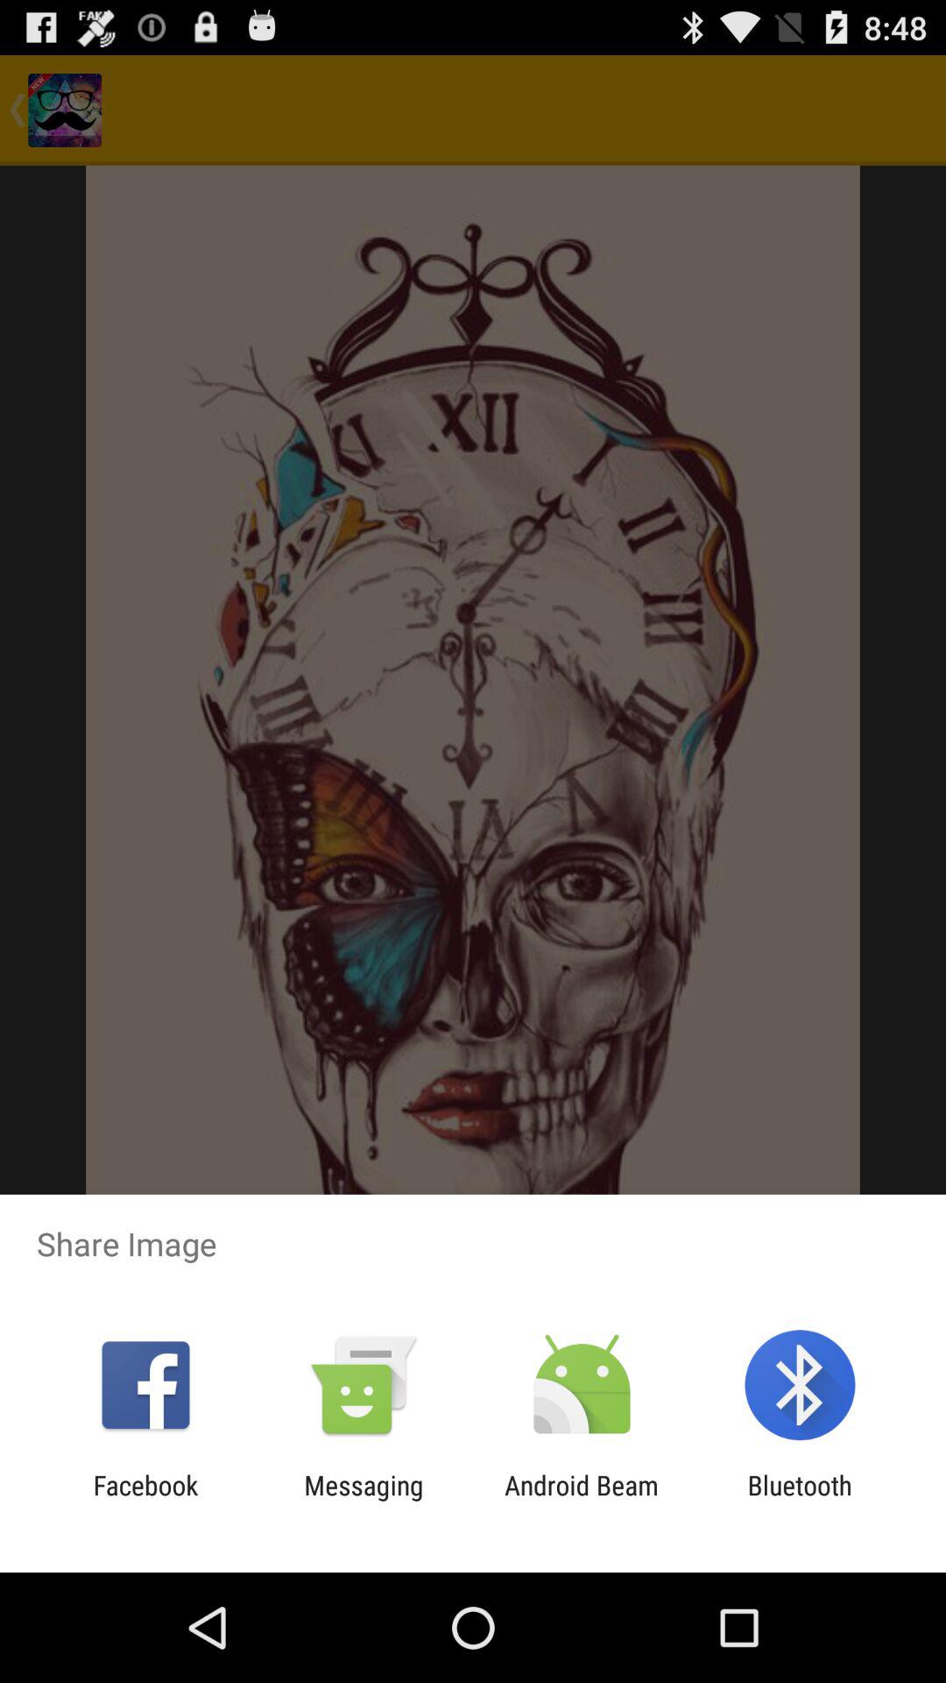  Describe the element at coordinates (582, 1501) in the screenshot. I see `press app to the right of messaging item` at that location.